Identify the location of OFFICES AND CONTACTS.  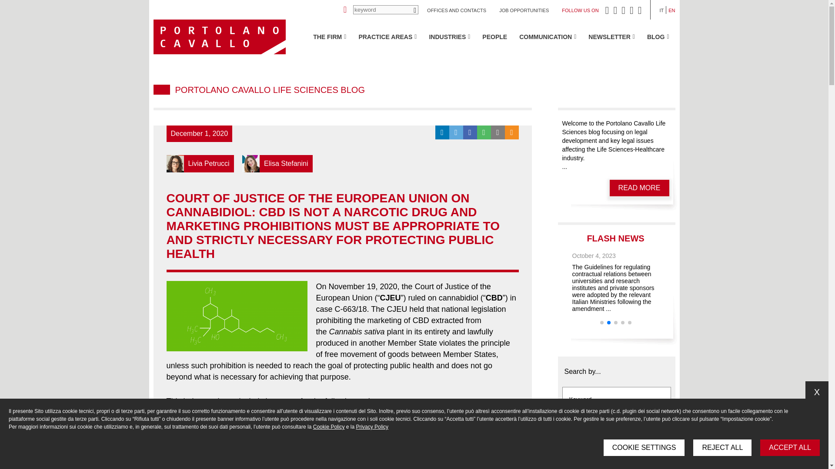
(456, 10).